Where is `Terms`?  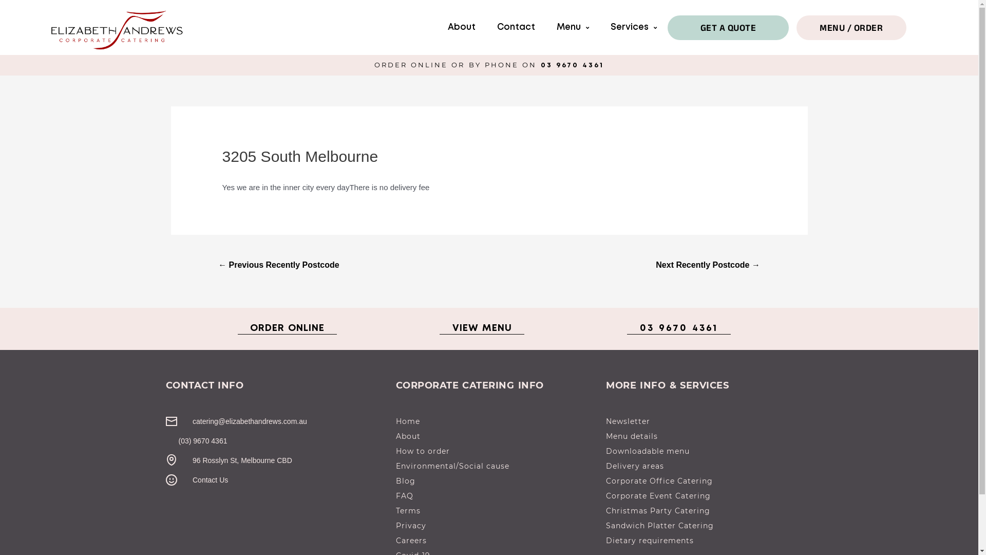 Terms is located at coordinates (496, 511).